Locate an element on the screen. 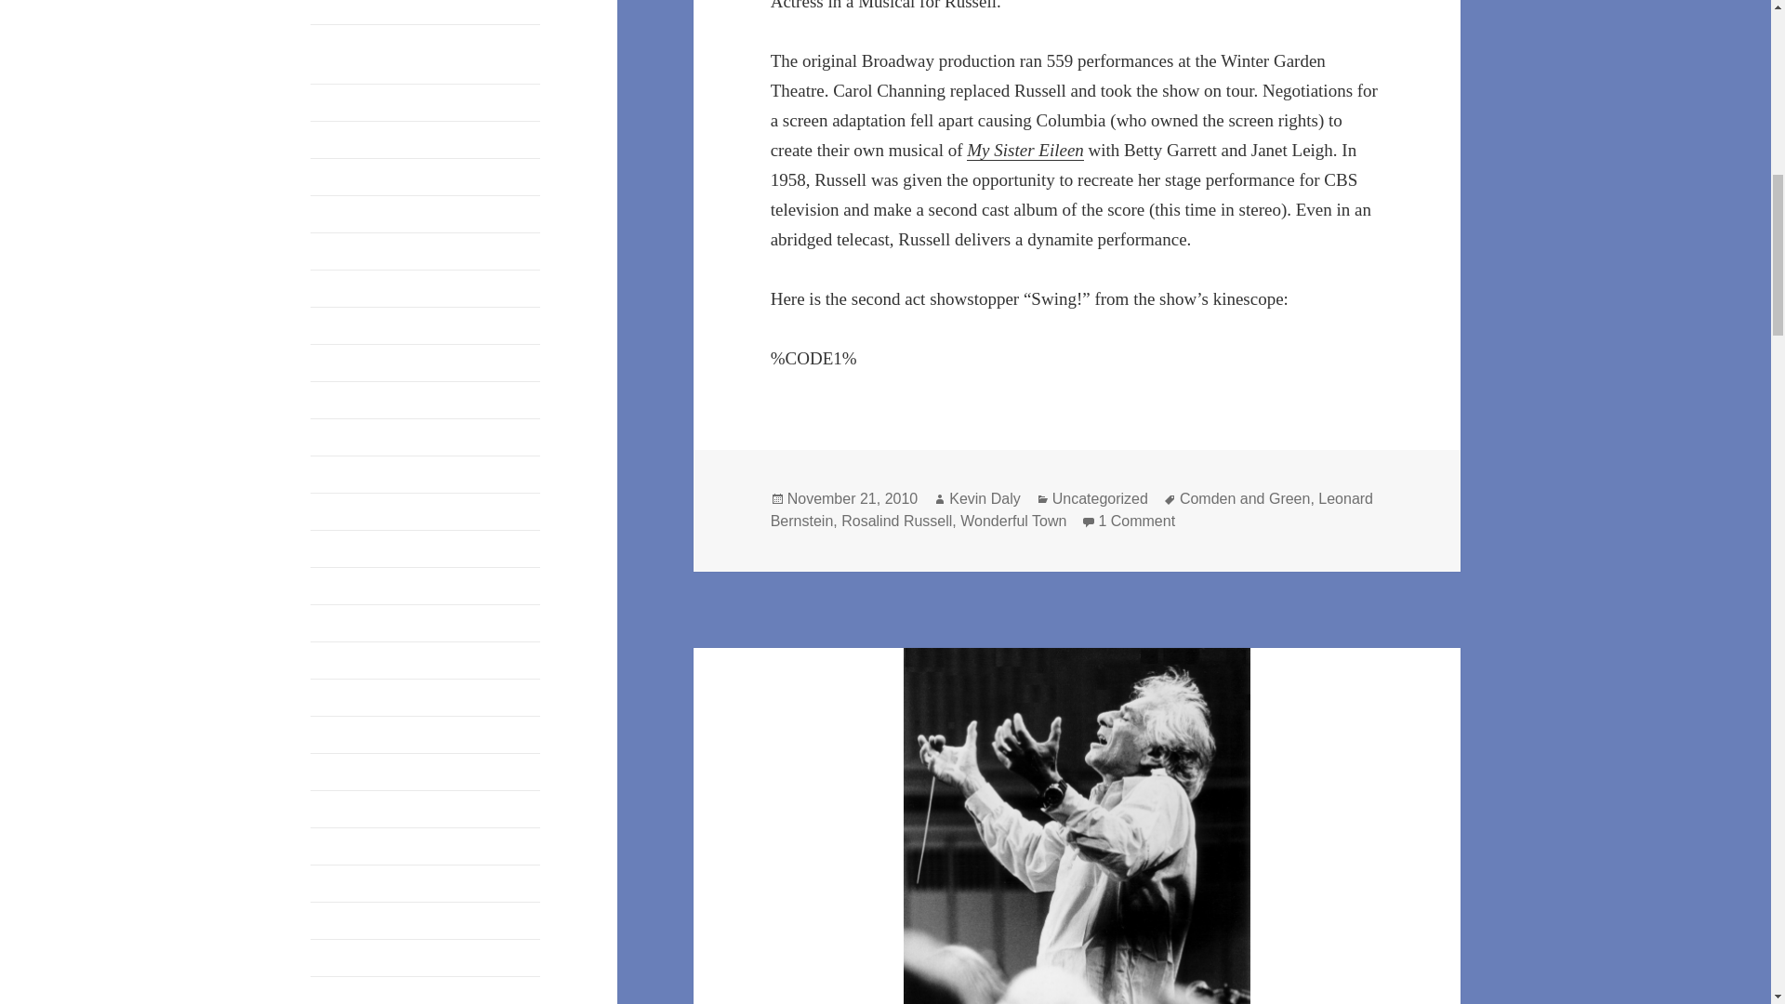  No Parties in the Genie is located at coordinates (379, 474).